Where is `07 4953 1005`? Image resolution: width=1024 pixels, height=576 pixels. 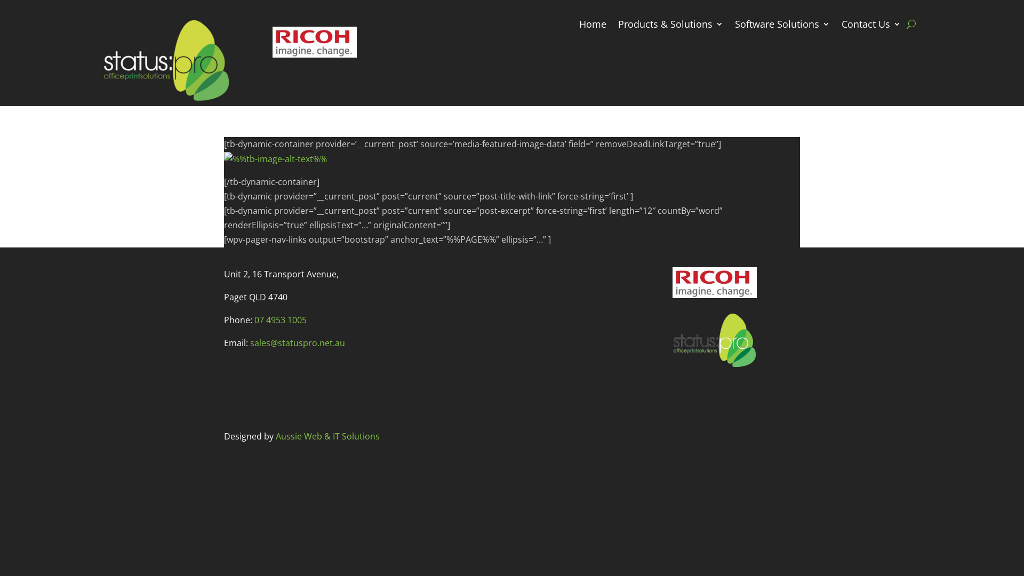 07 4953 1005 is located at coordinates (281, 320).